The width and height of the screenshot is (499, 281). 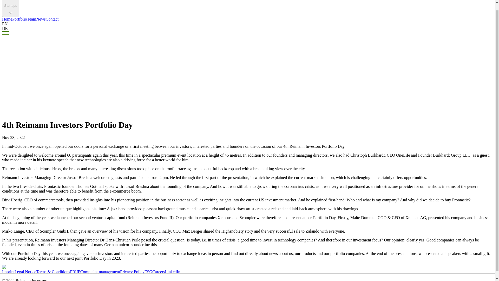 I want to click on Home, so click(x=7, y=19).